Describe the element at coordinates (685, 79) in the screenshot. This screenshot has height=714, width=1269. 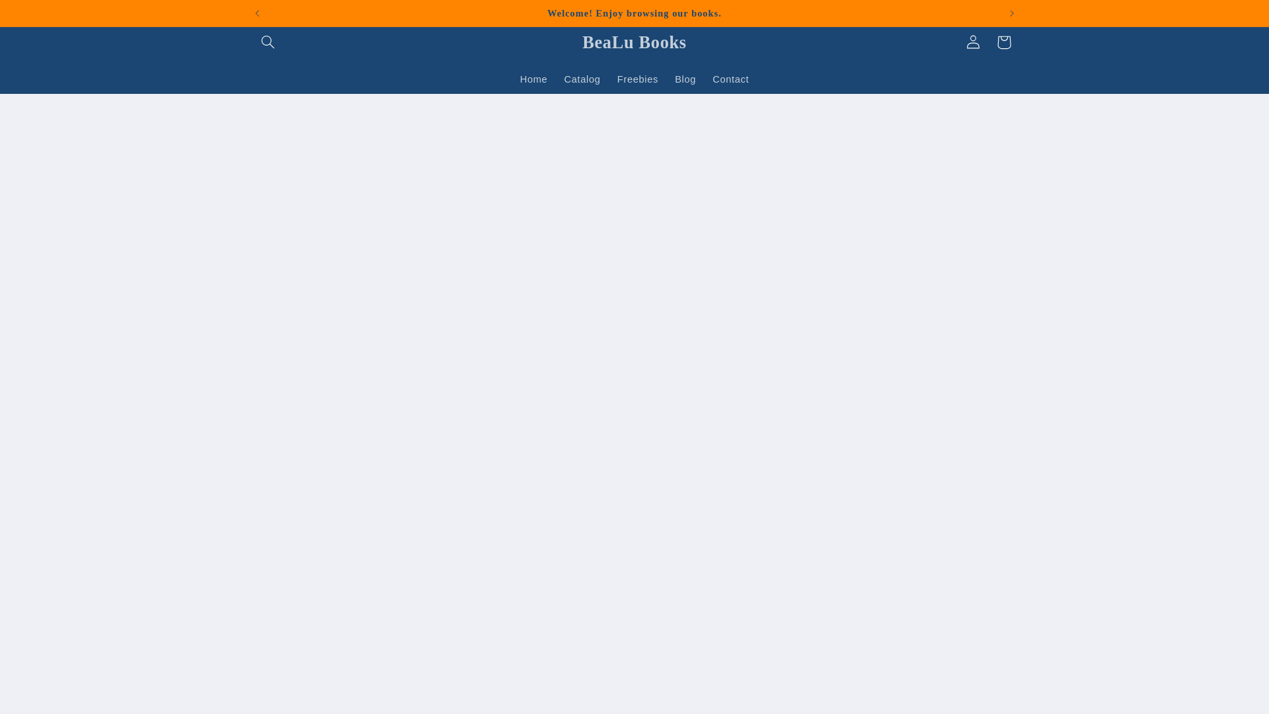
I see `Blog` at that location.